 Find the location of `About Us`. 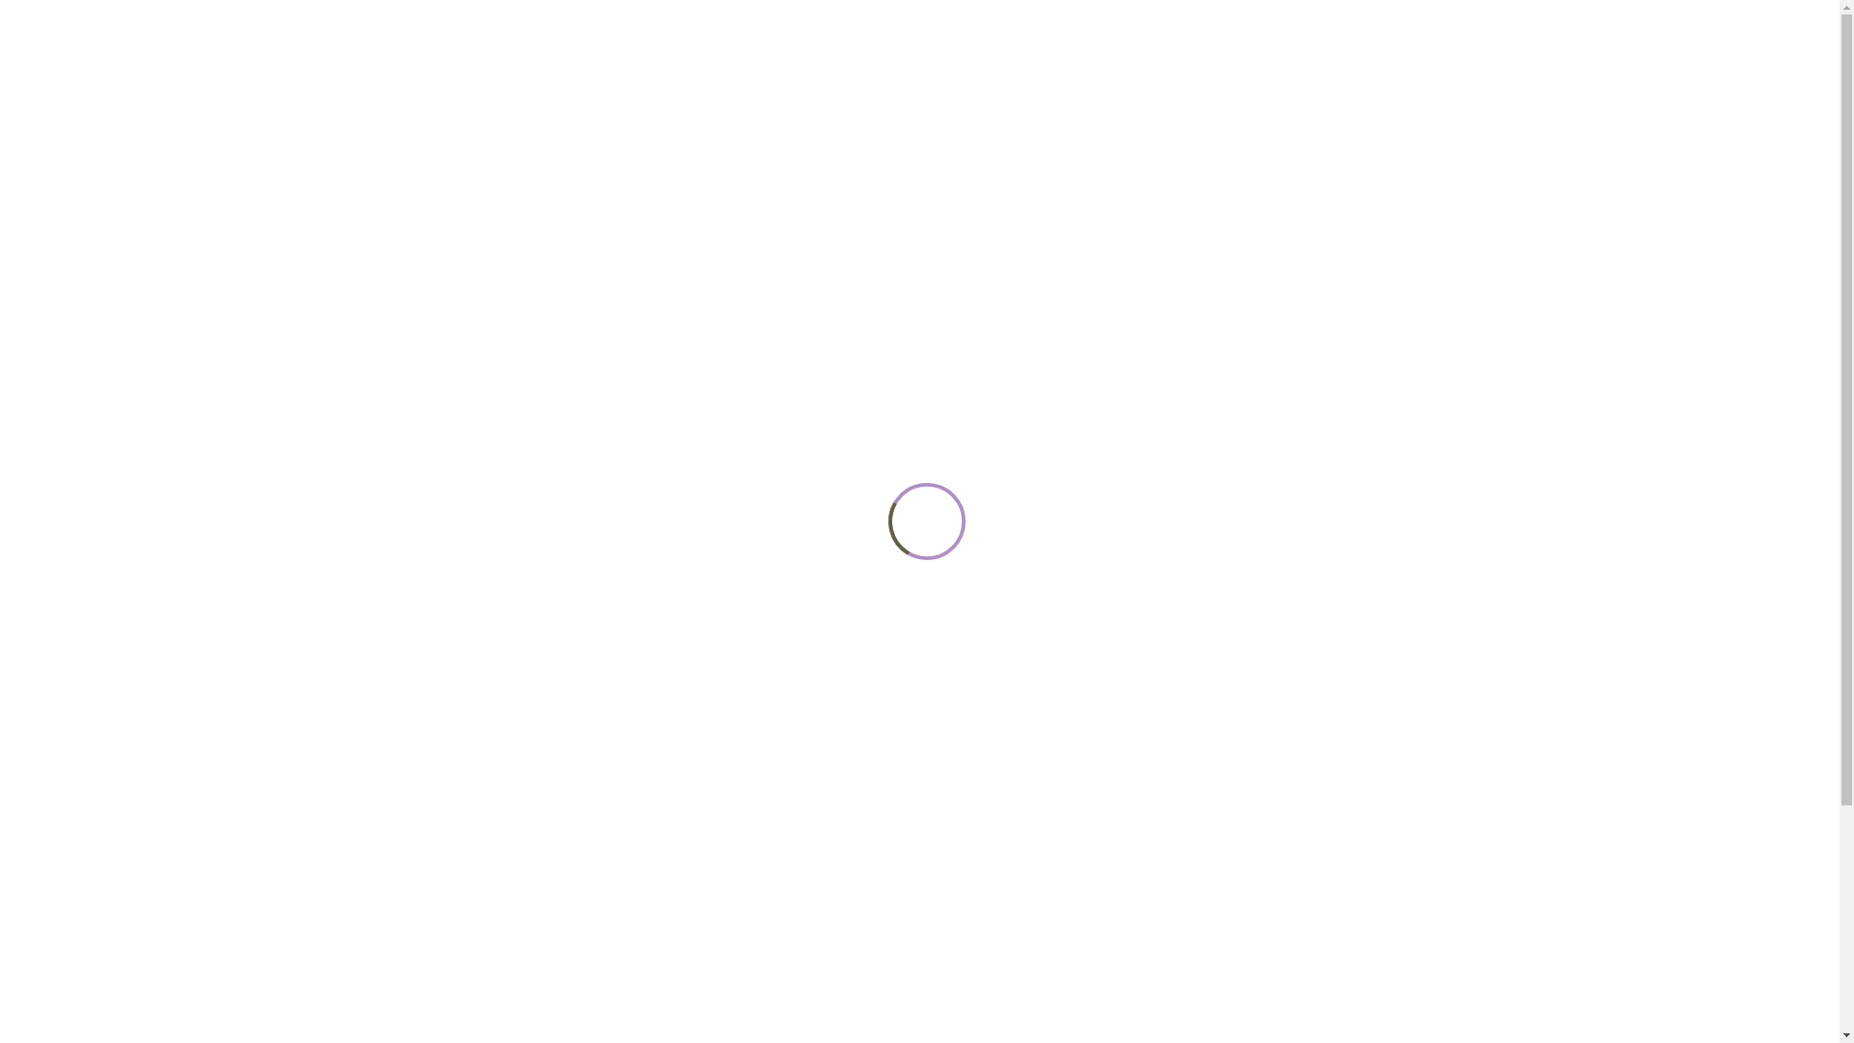

About Us is located at coordinates (725, 97).